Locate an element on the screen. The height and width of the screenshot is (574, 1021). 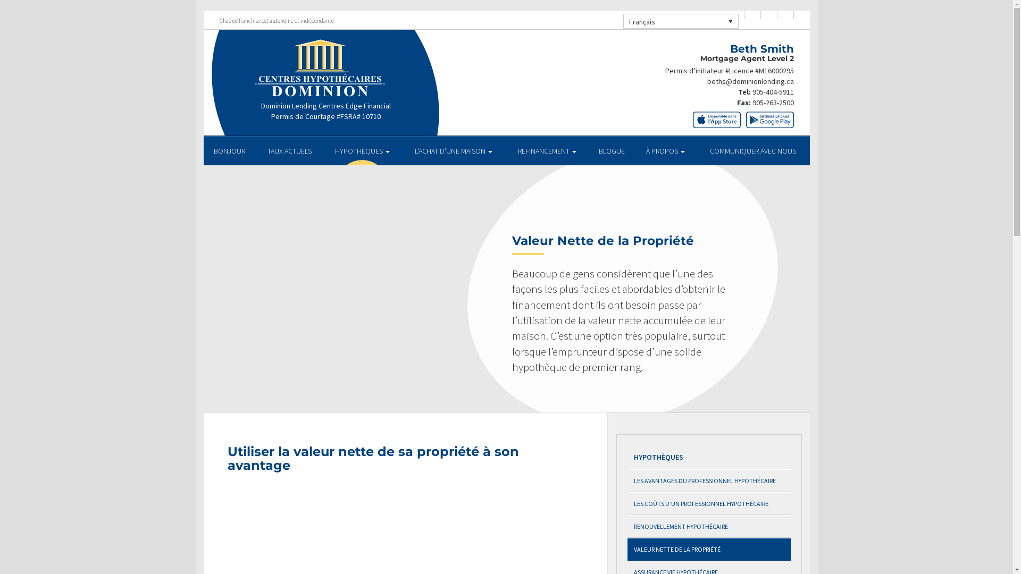
BONJOUR is located at coordinates (230, 151).